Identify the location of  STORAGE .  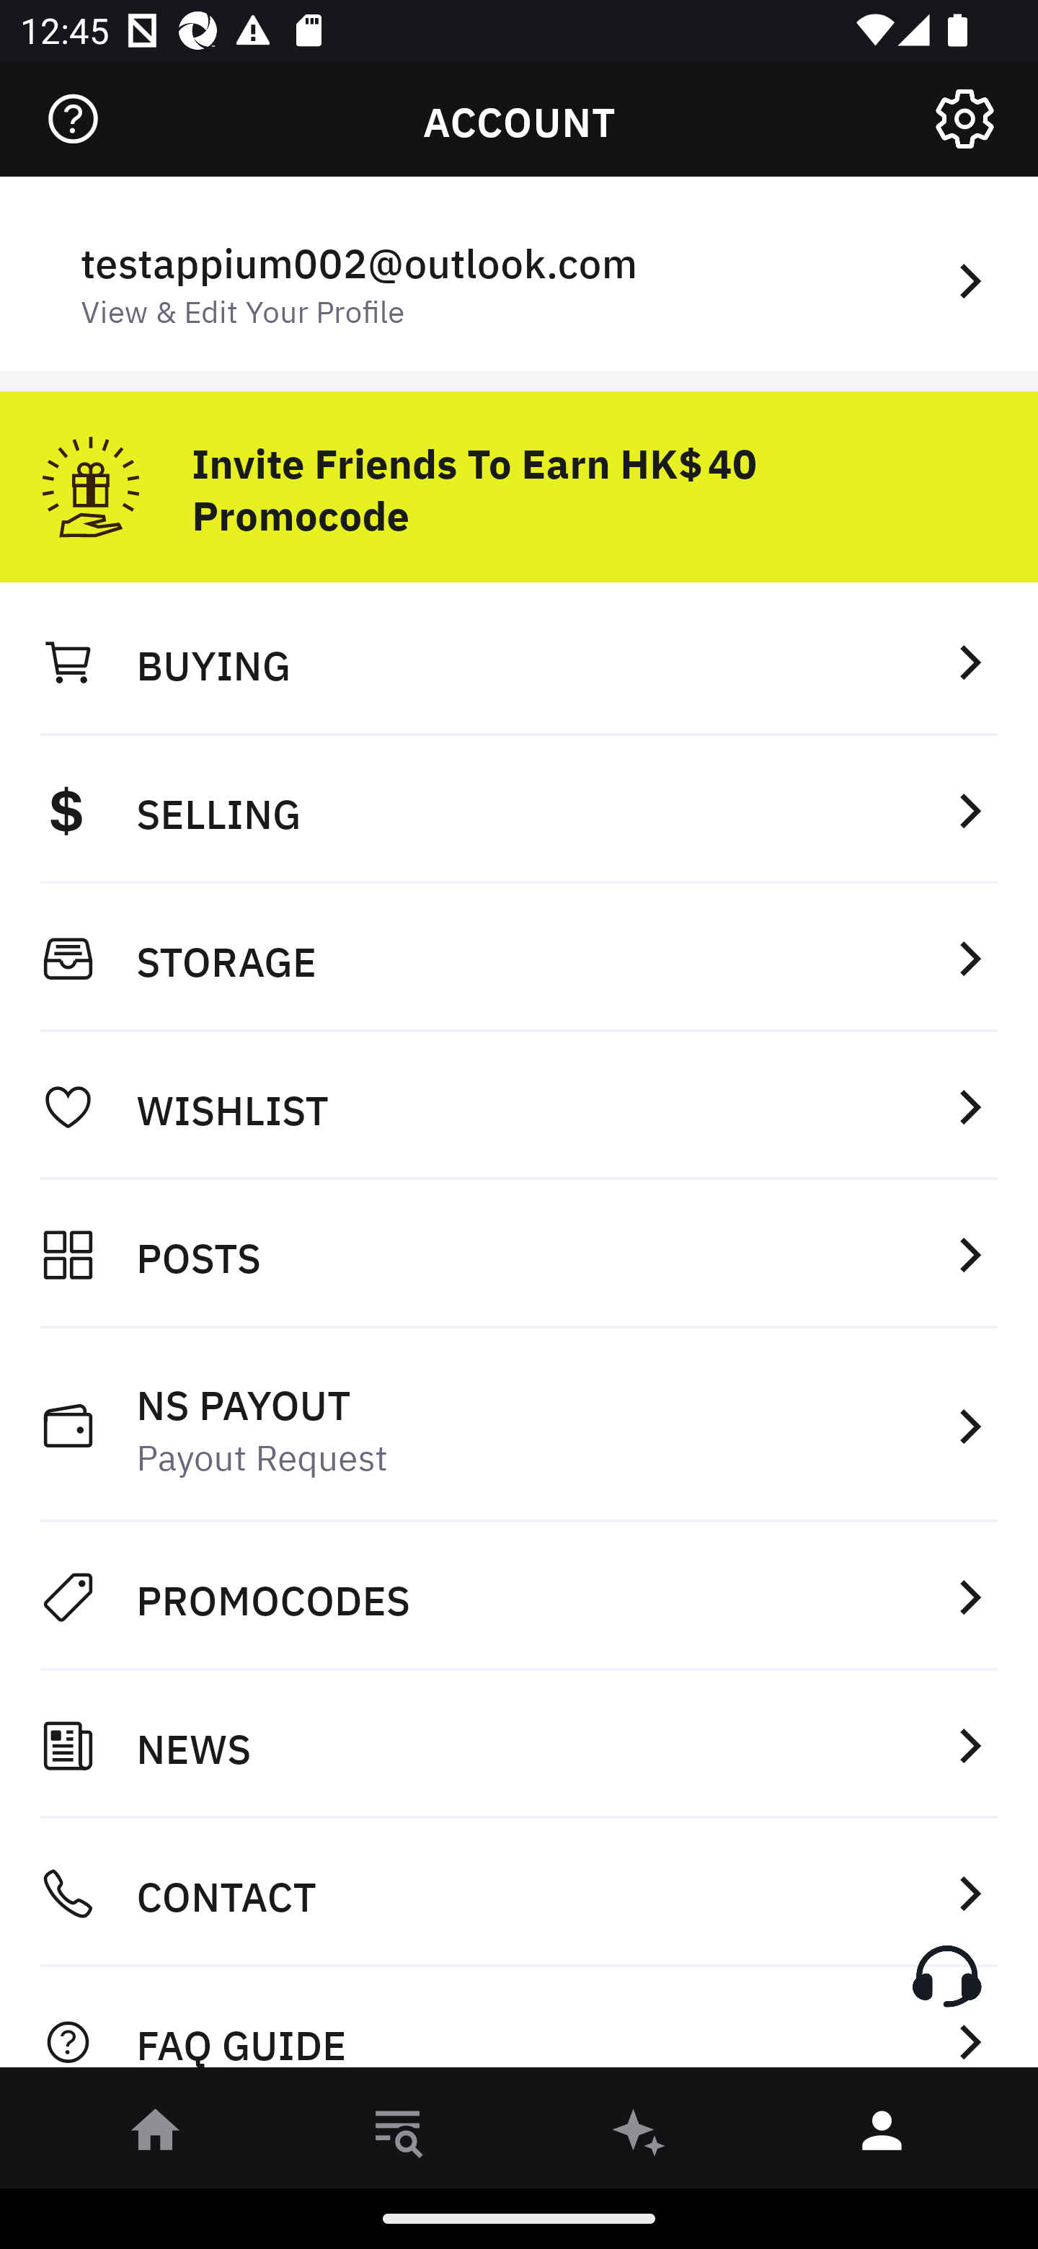
(519, 958).